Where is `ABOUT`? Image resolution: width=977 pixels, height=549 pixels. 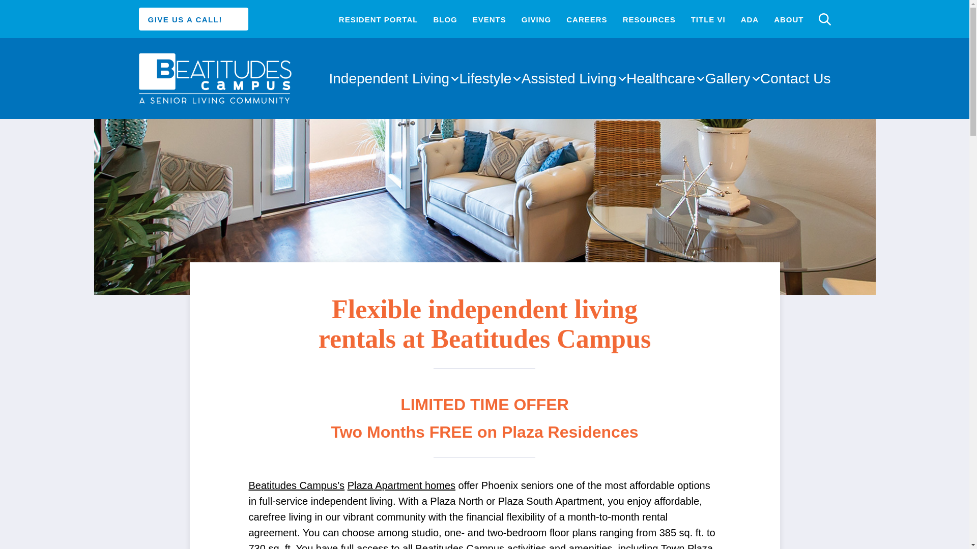
ABOUT is located at coordinates (788, 19).